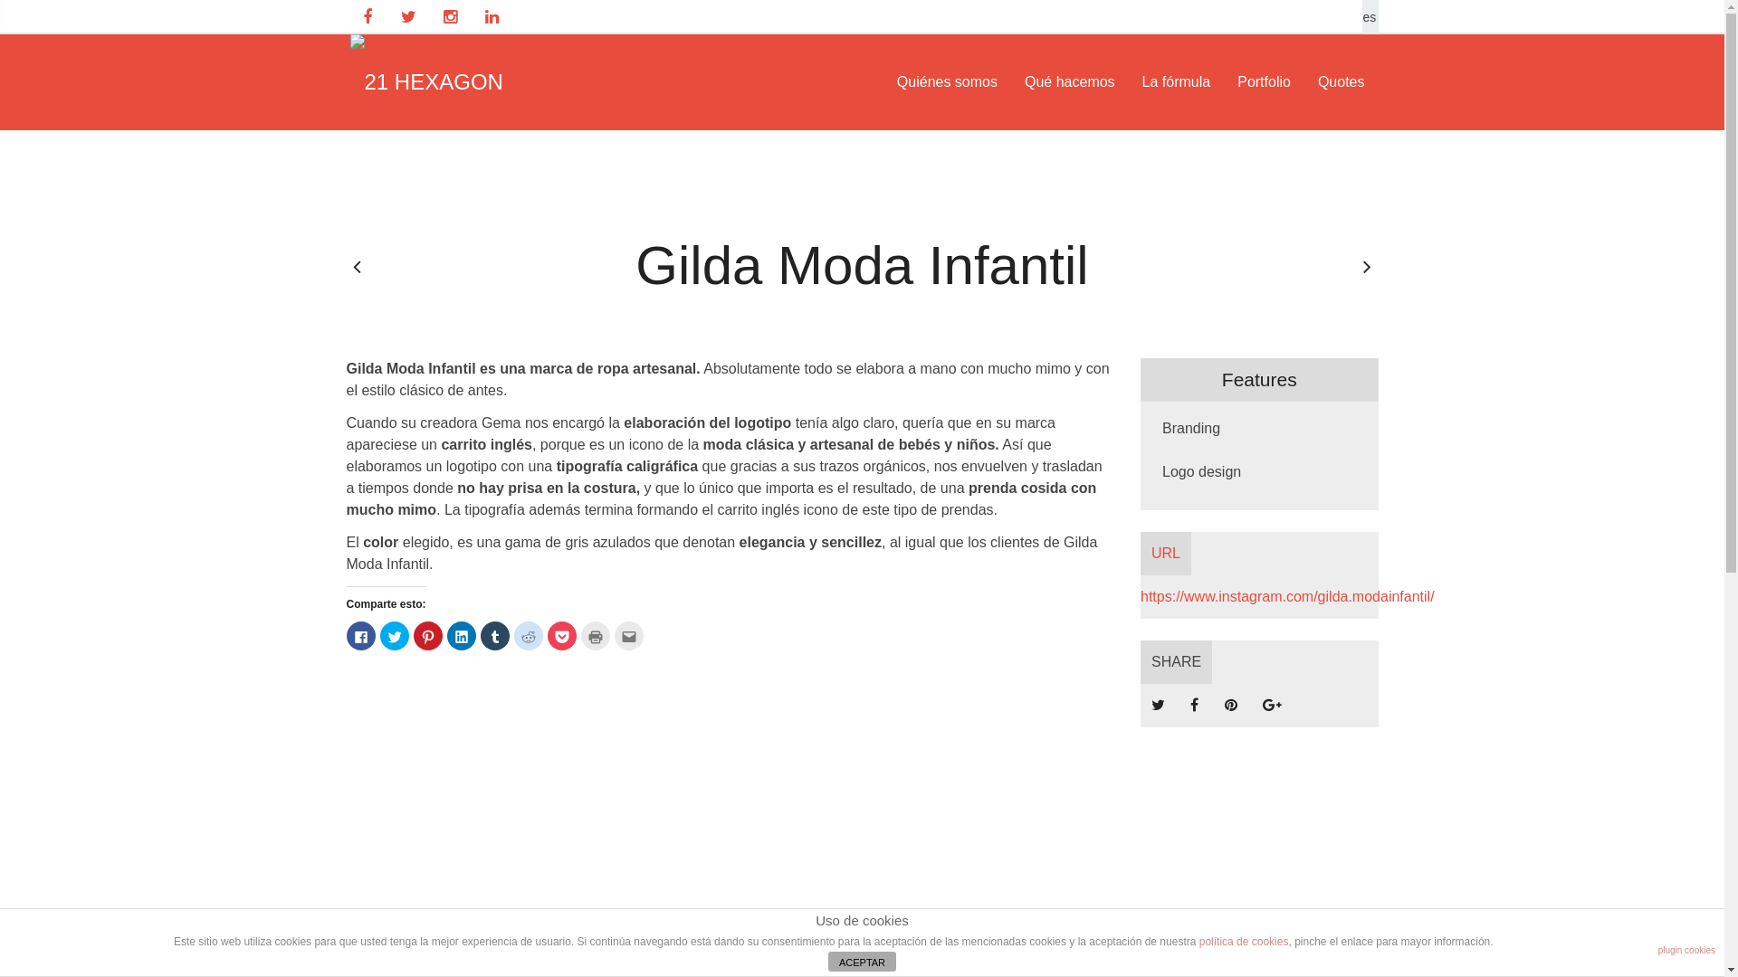 This screenshot has width=1738, height=977. I want to click on Share on Twitter, so click(1159, 706).